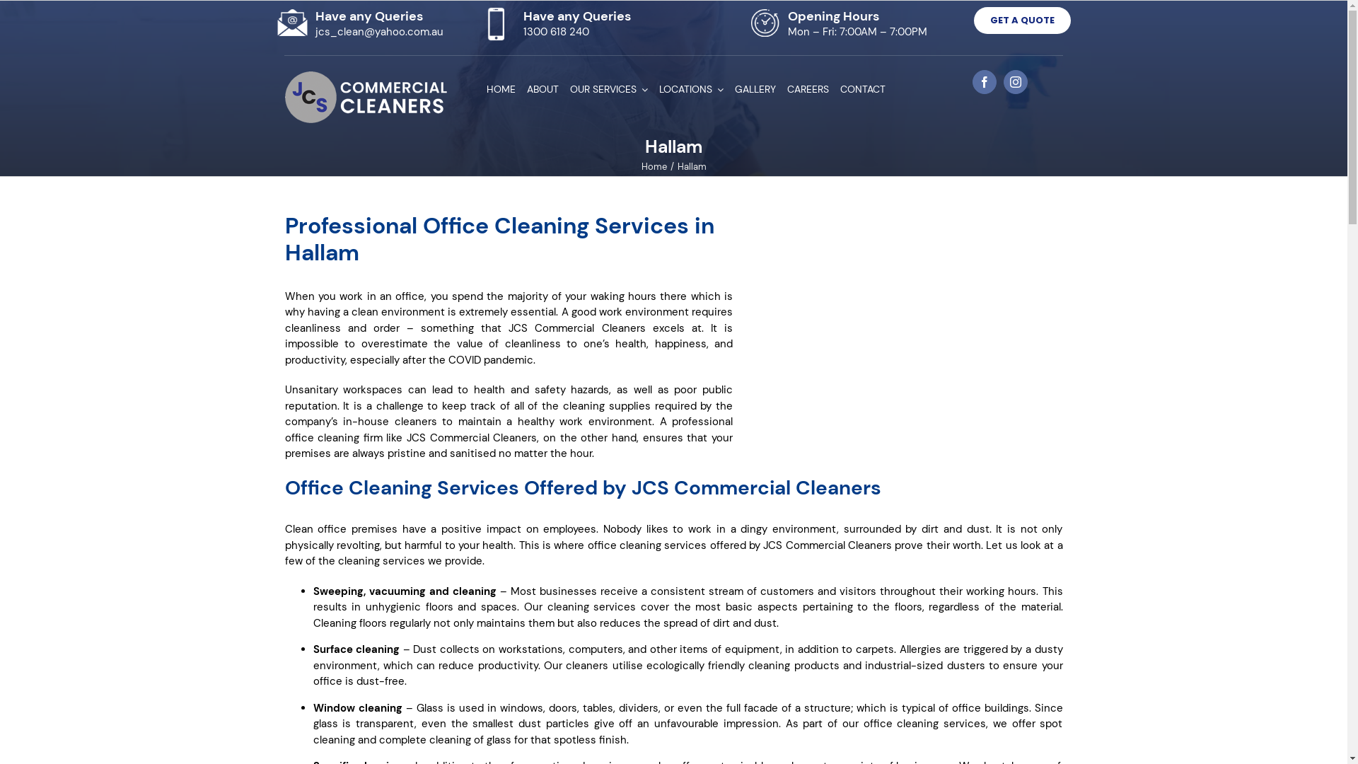 The height and width of the screenshot is (764, 1358). I want to click on HOME, so click(506, 89).